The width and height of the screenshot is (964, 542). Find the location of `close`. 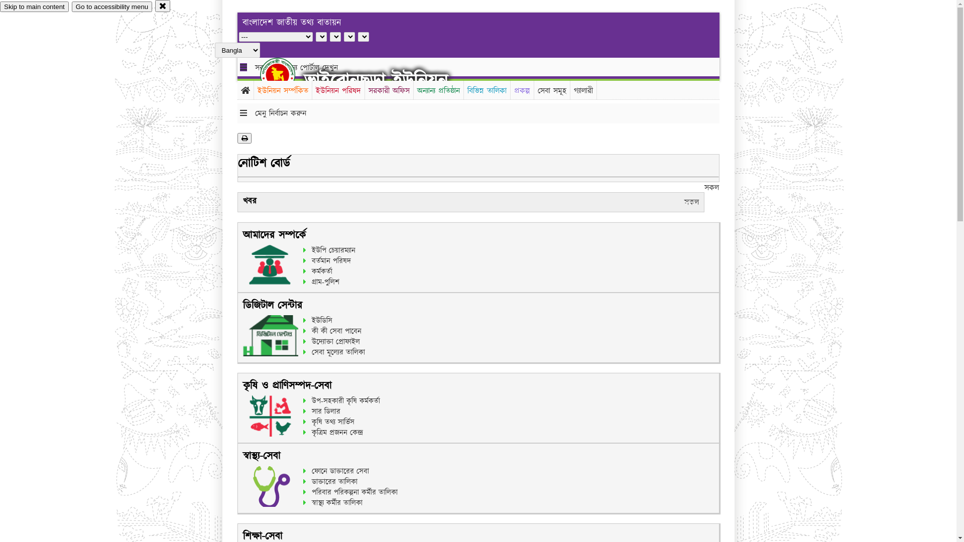

close is located at coordinates (163, 6).